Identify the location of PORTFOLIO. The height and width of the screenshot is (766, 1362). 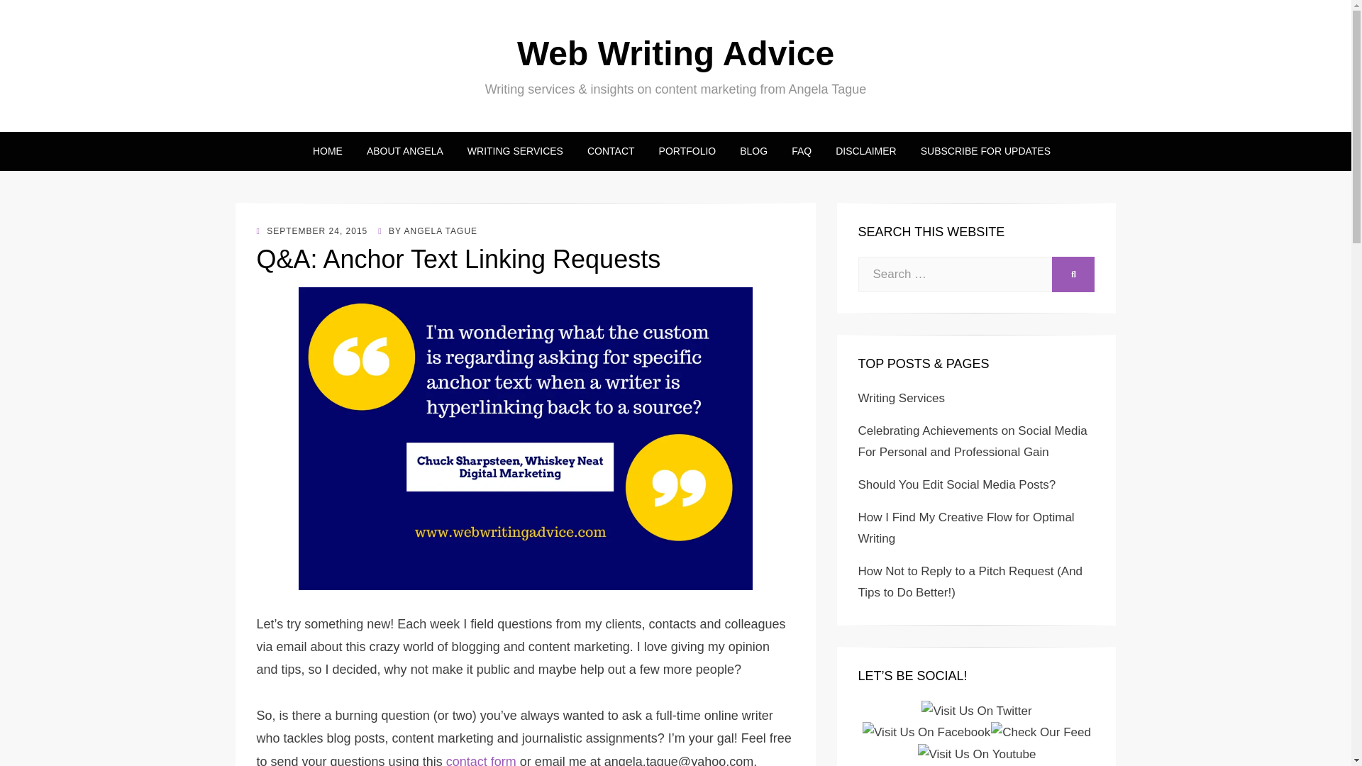
(688, 150).